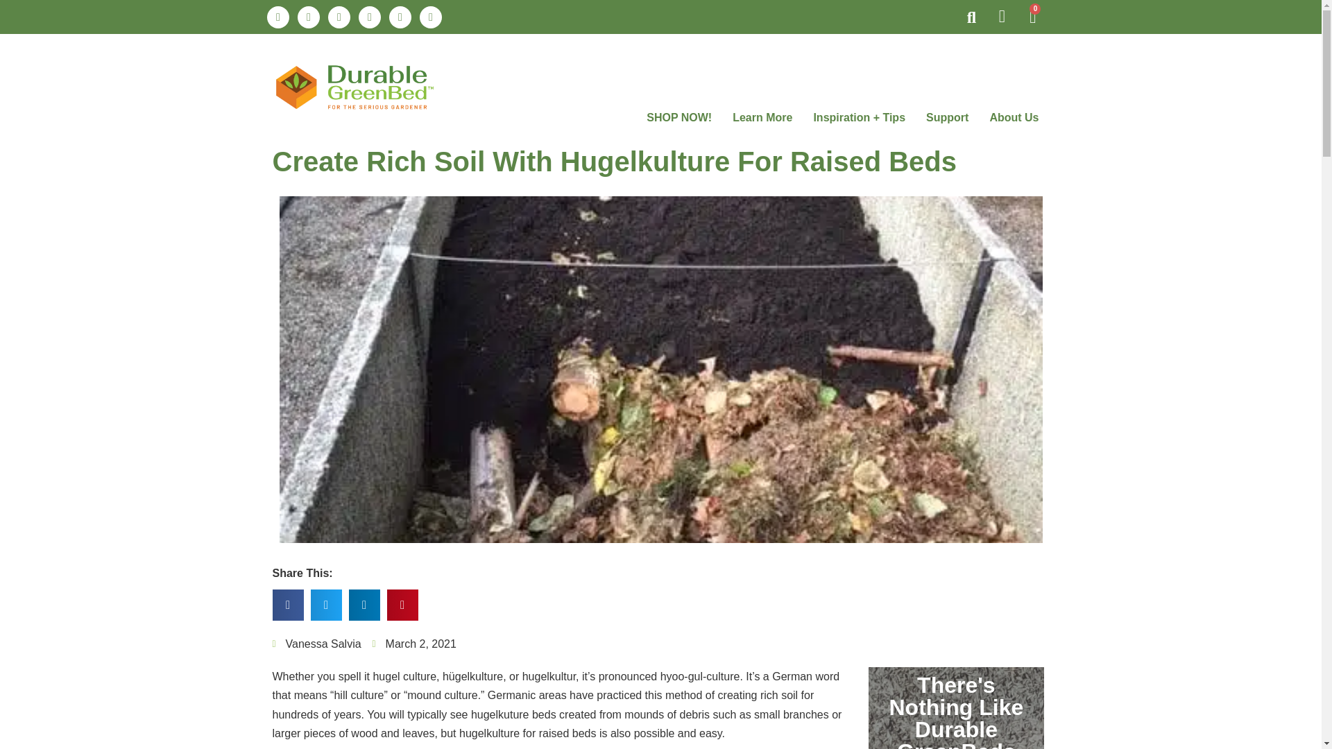  I want to click on Skip to content, so click(10, 29).